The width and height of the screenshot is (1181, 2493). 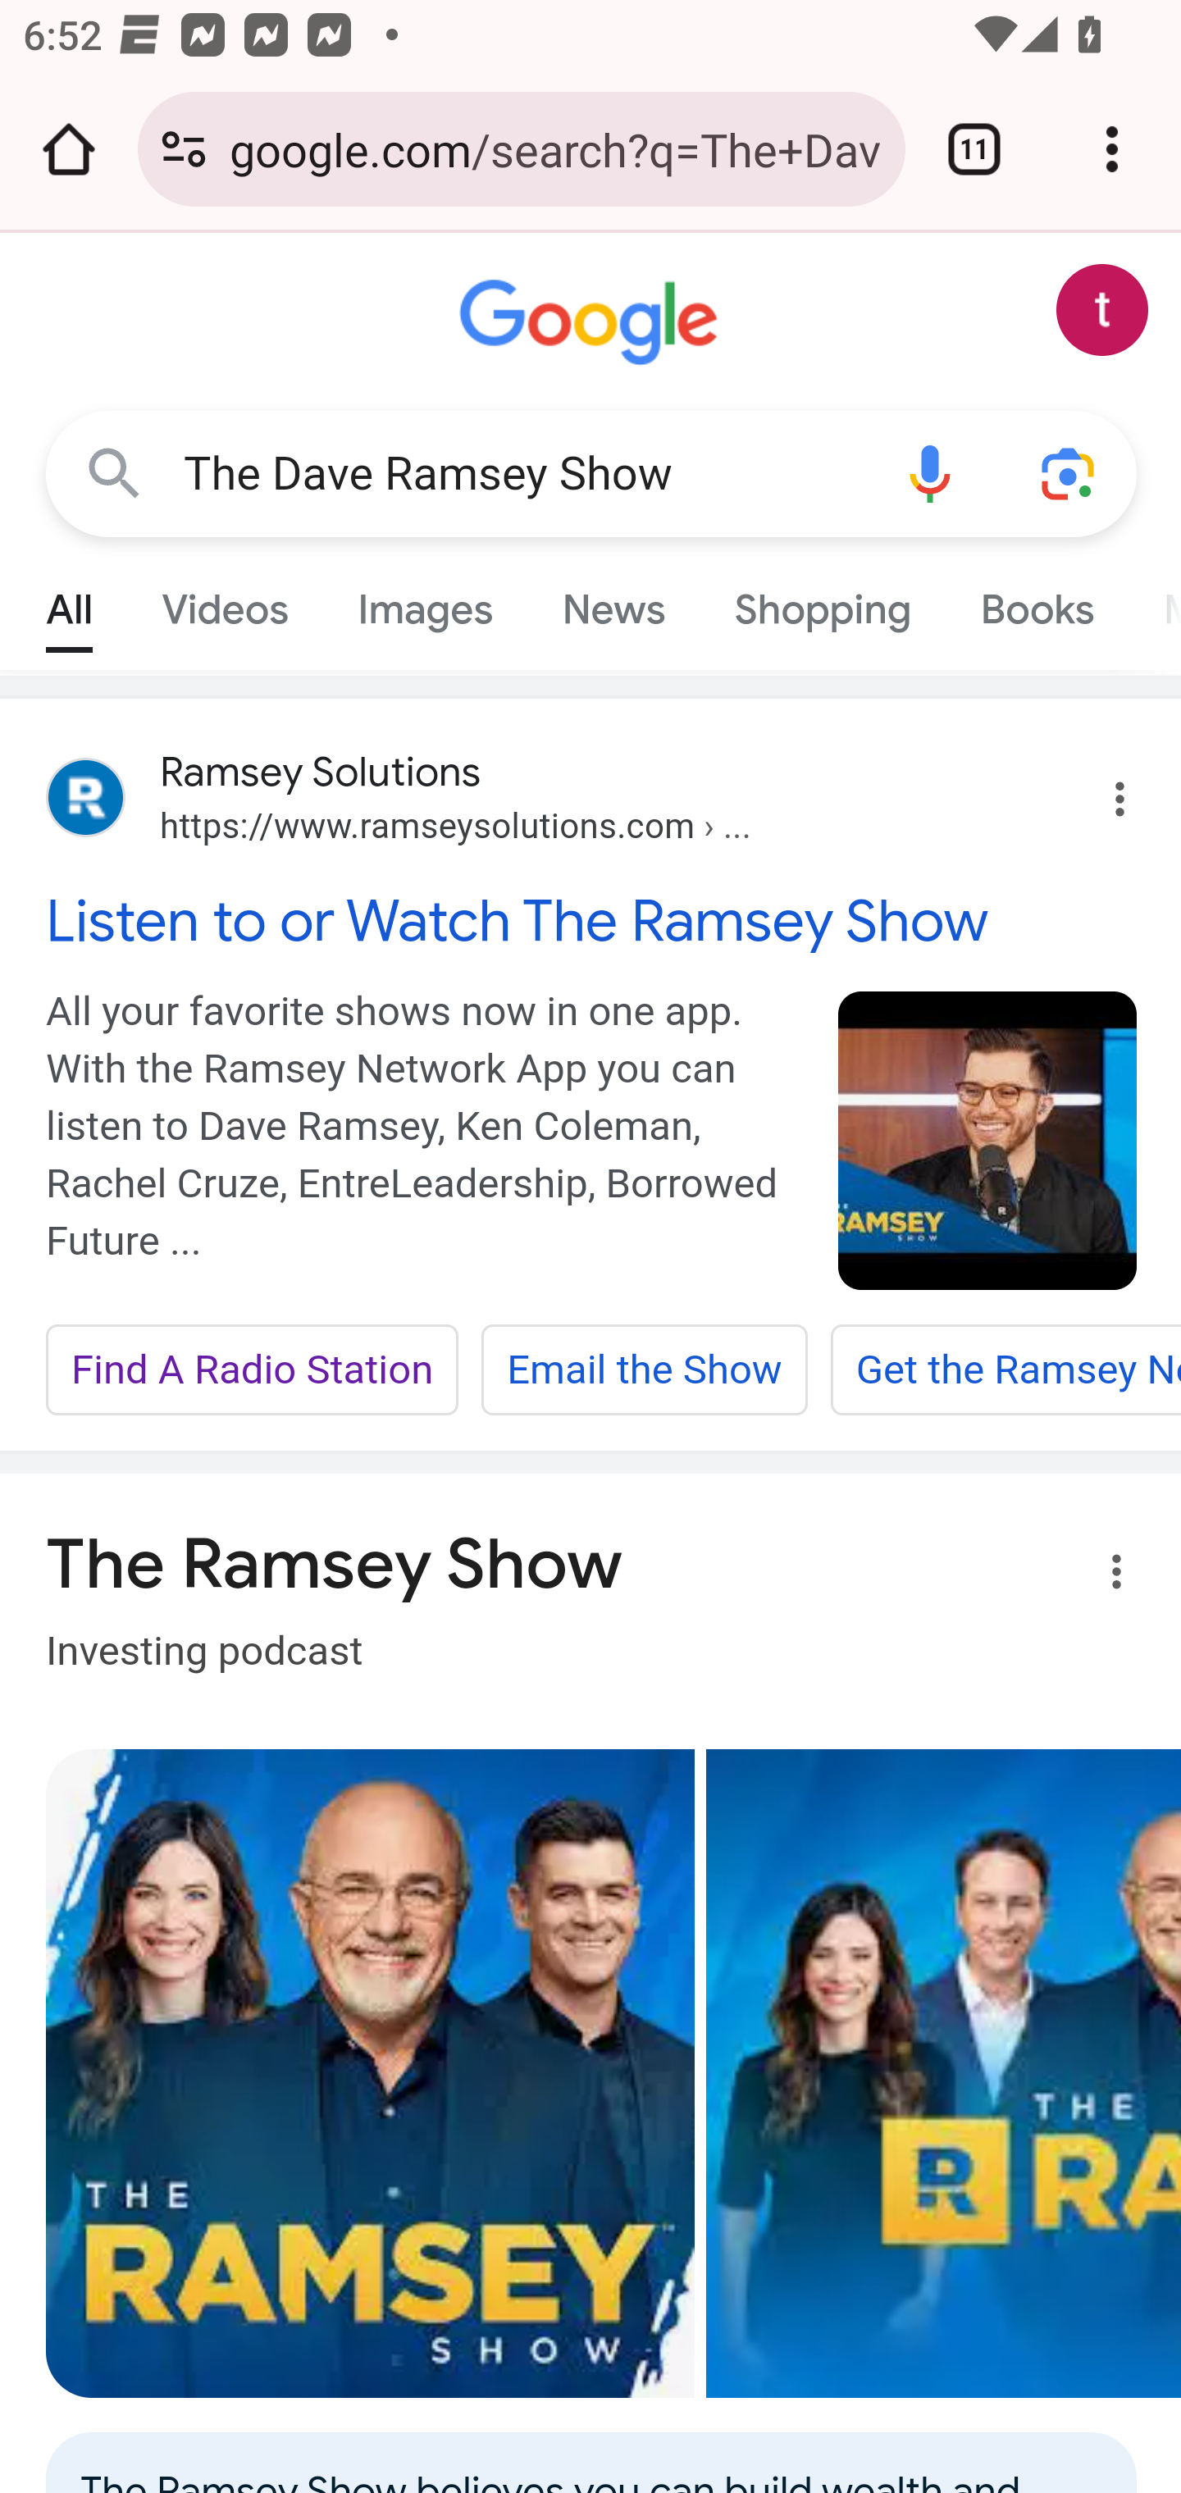 What do you see at coordinates (371, 2073) in the screenshot?
I see `Ramsey Network - Ramsey` at bounding box center [371, 2073].